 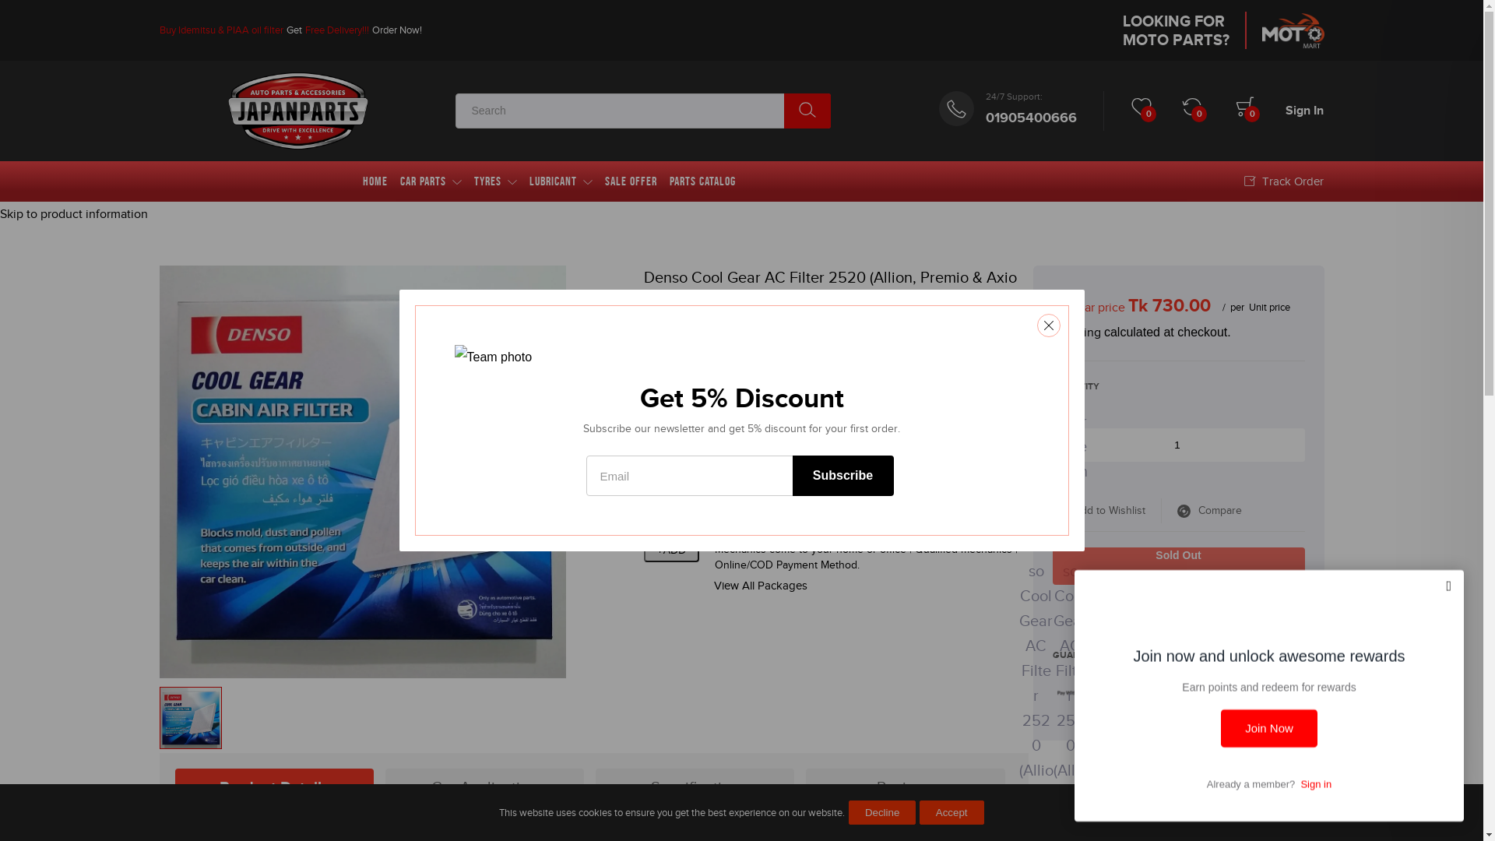 What do you see at coordinates (1223, 30) in the screenshot?
I see `LOOKING FOR
MOTO PARTS?` at bounding box center [1223, 30].